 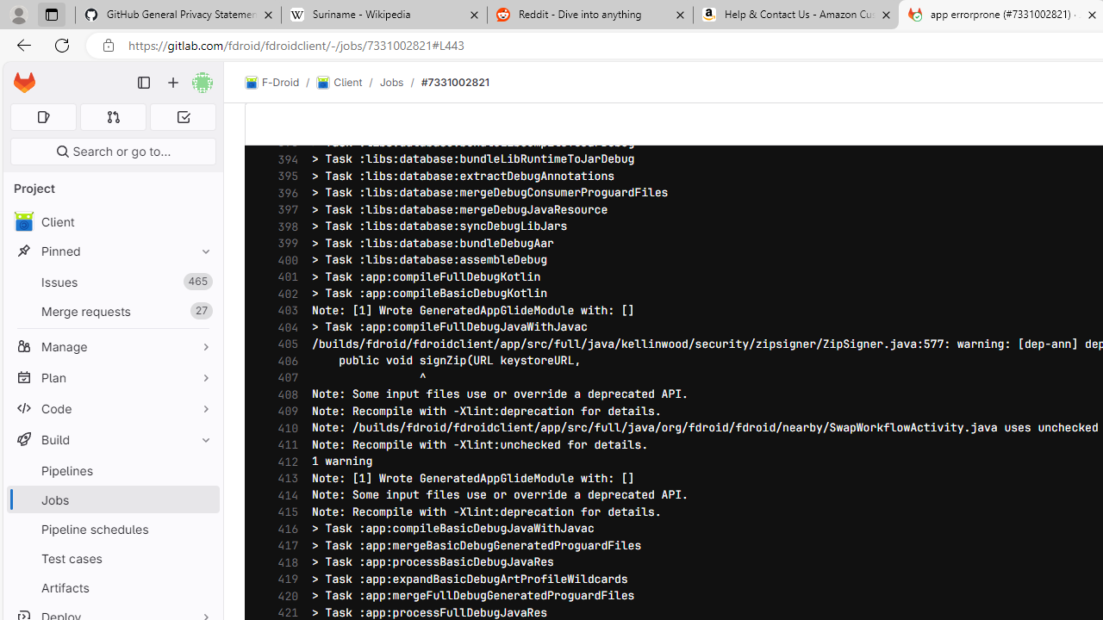 I want to click on 402, so click(x=284, y=294).